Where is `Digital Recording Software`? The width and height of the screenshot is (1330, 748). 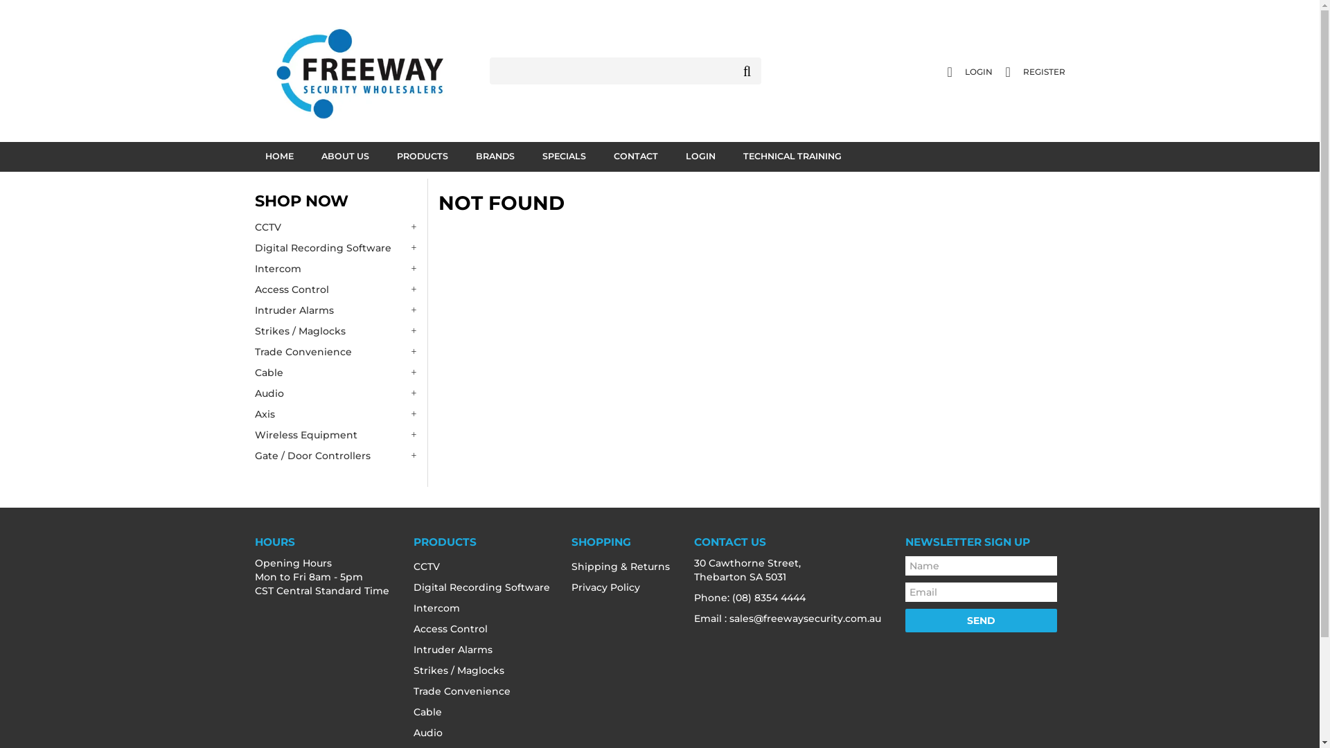
Digital Recording Software is located at coordinates (338, 248).